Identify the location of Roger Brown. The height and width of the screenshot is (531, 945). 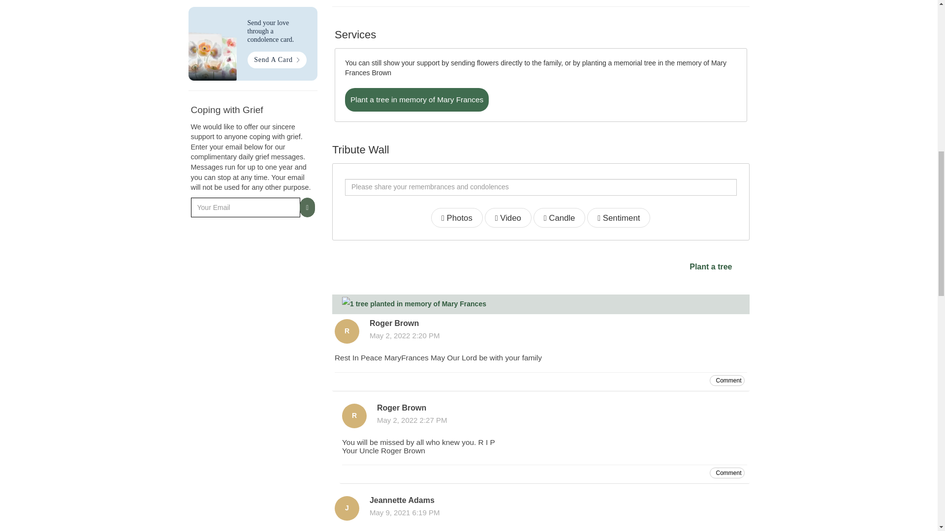
(346, 331).